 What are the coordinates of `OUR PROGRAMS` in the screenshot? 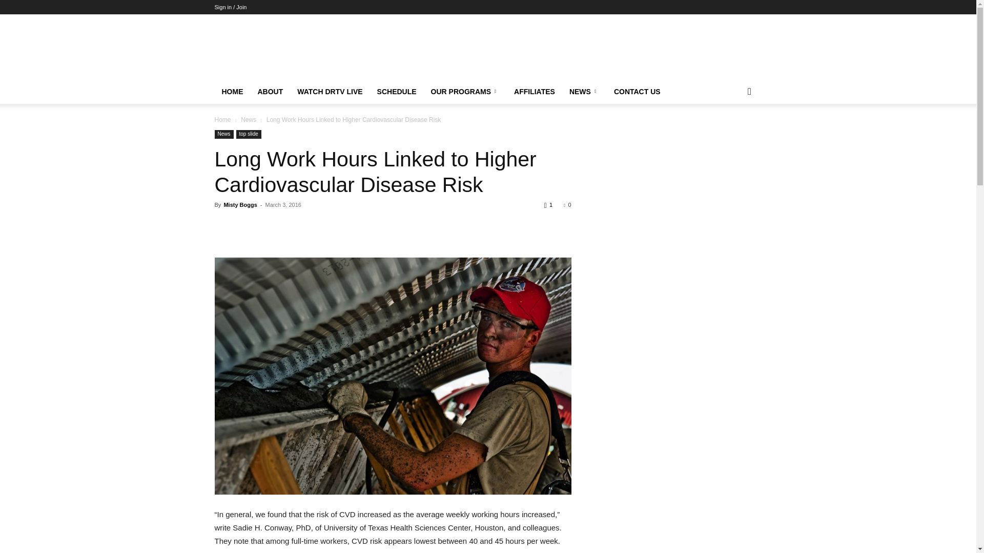 It's located at (465, 92).